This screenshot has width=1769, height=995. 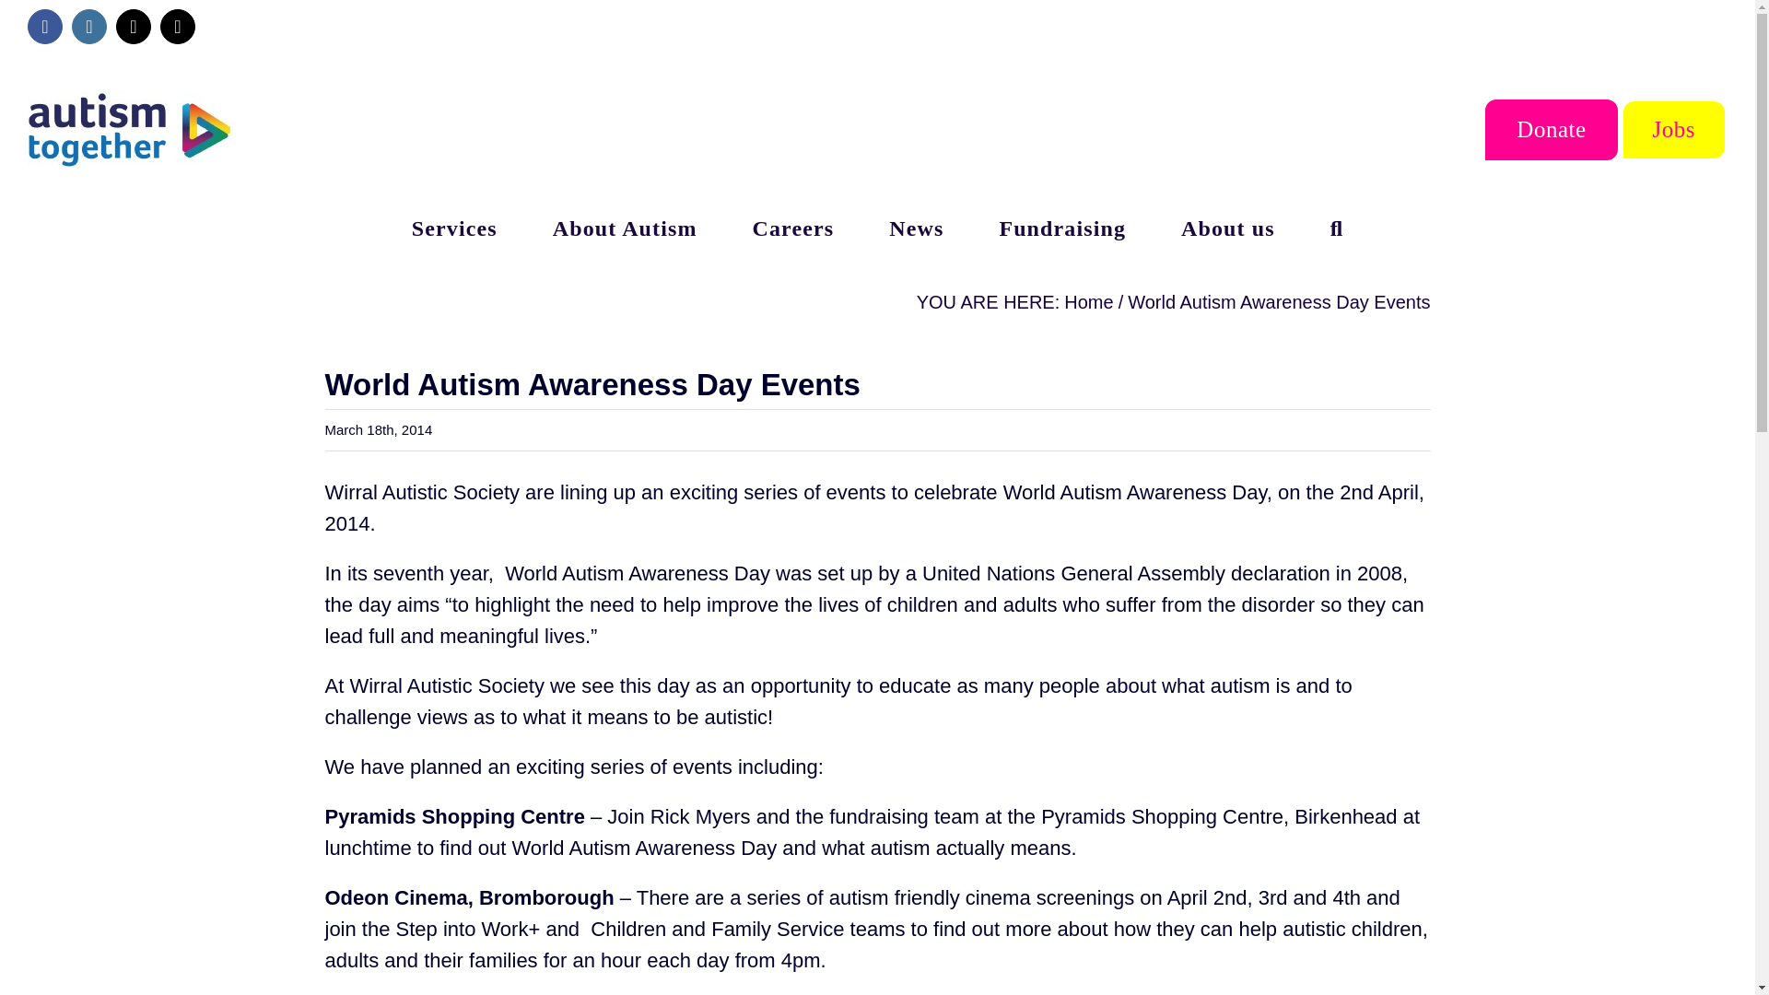 What do you see at coordinates (88, 26) in the screenshot?
I see `Instagram` at bounding box center [88, 26].